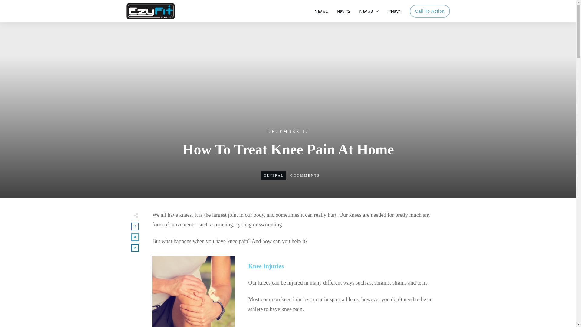 This screenshot has width=581, height=327. Describe the element at coordinates (193, 291) in the screenshot. I see `fdb01d0ce7474cc0967604441839a764` at that location.